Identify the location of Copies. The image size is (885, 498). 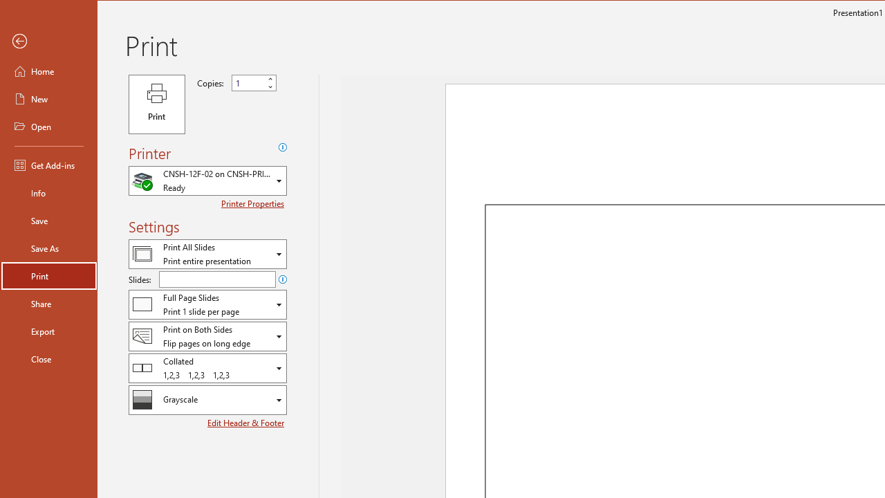
(248, 83).